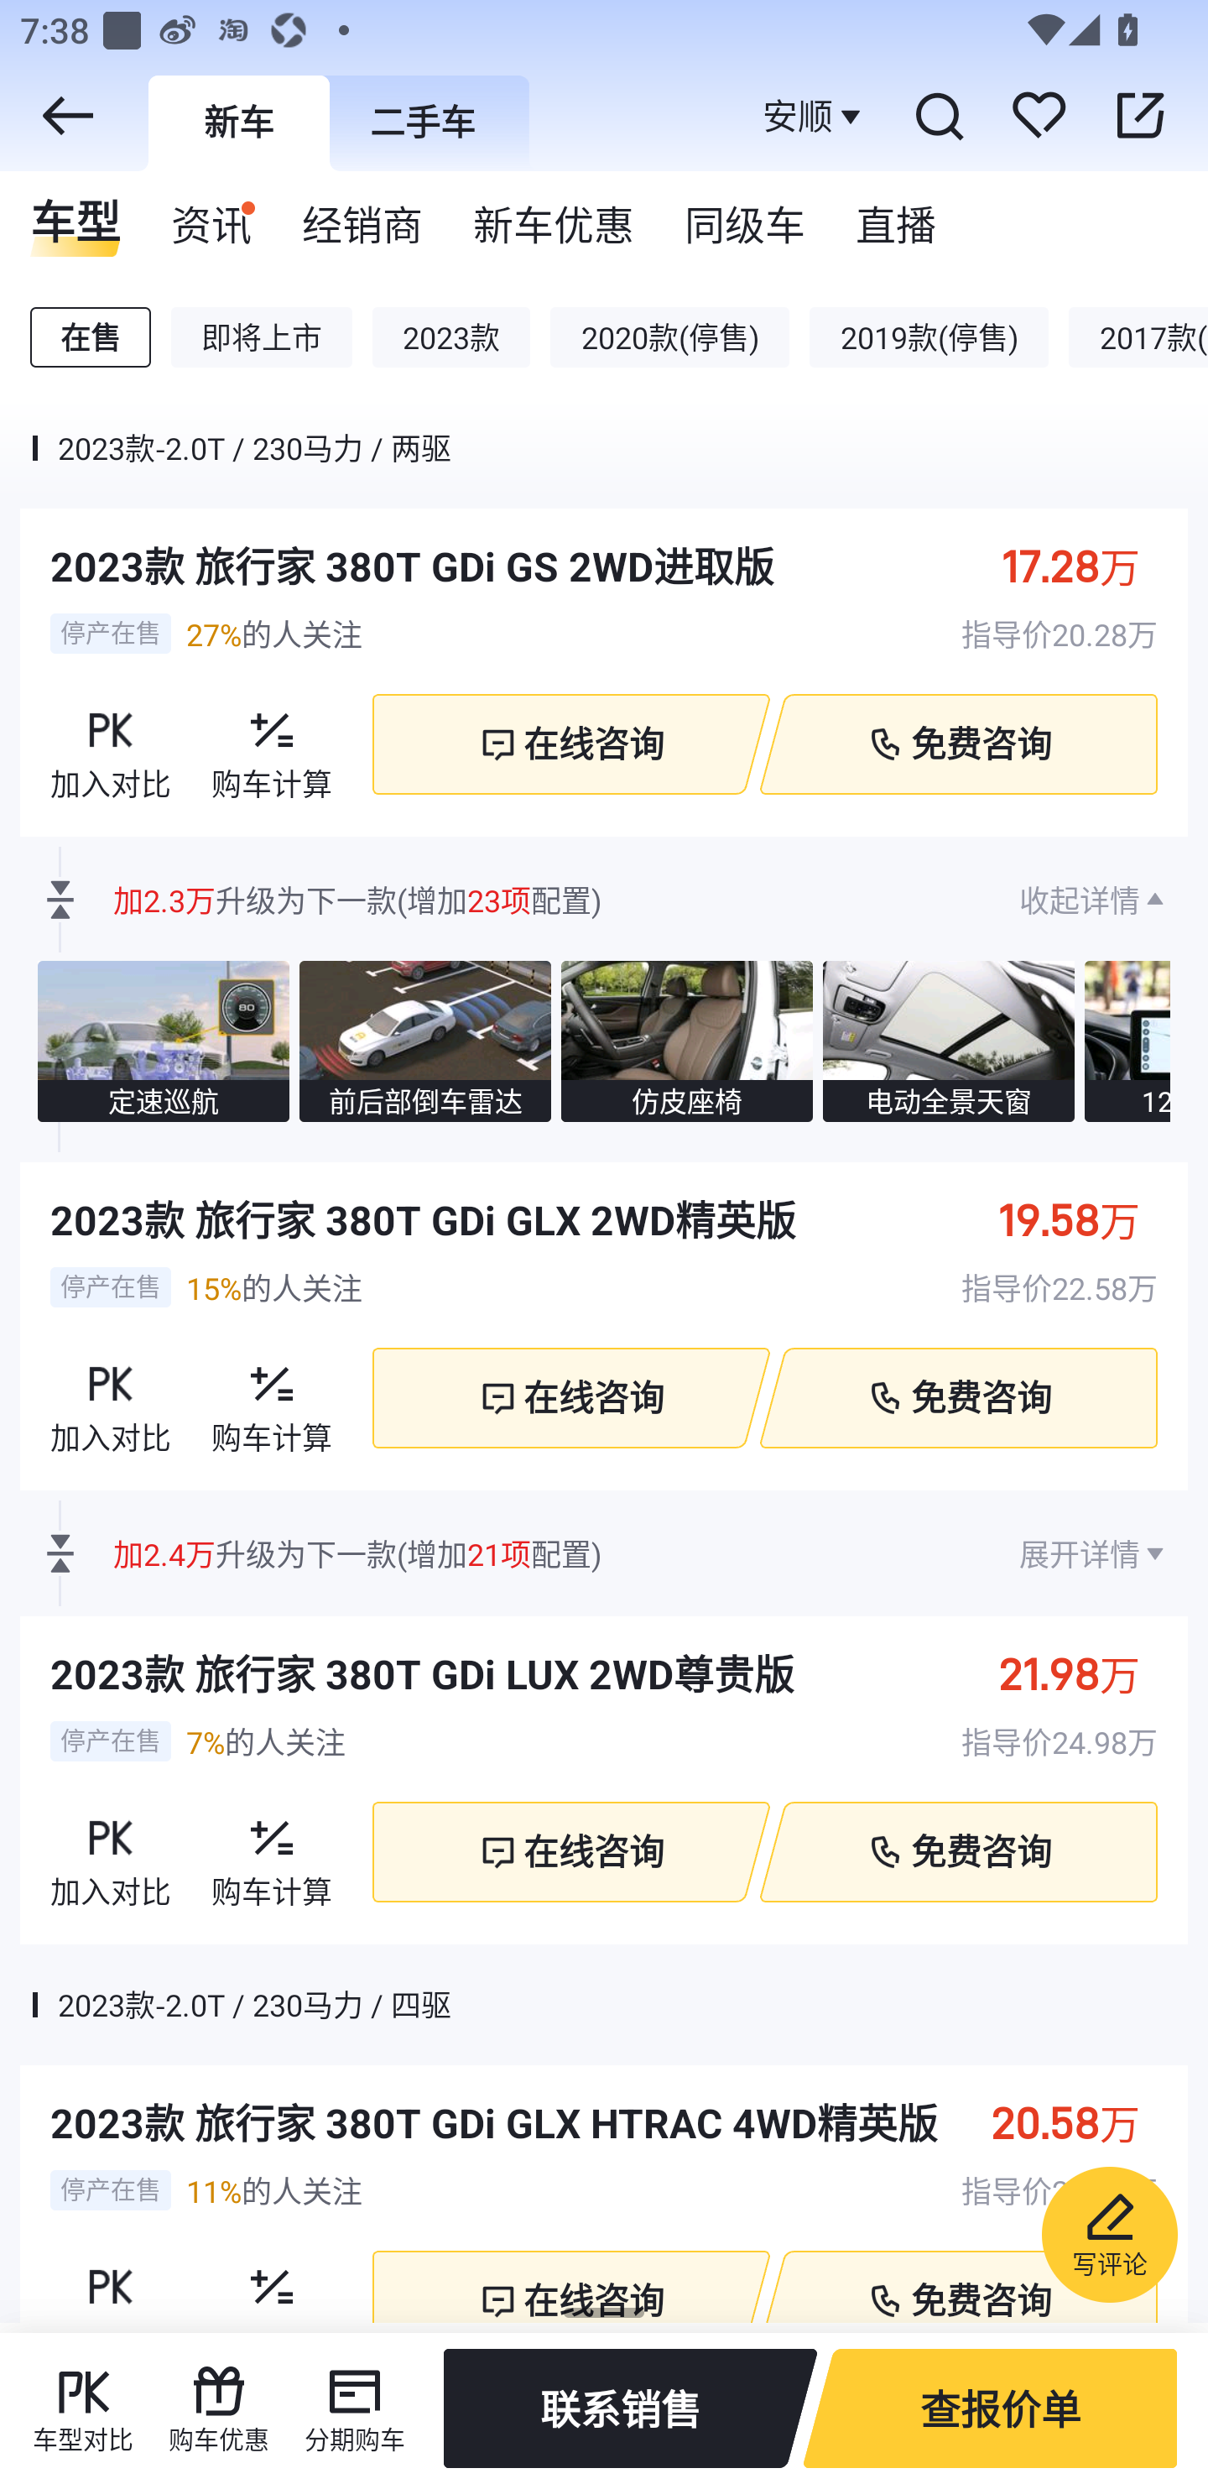 Image resolution: width=1208 pixels, height=2484 pixels. I want to click on 安顺, so click(815, 116).